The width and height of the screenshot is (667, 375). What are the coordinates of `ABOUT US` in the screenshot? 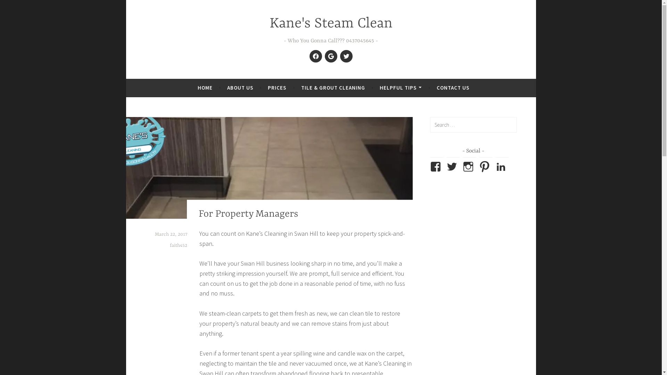 It's located at (240, 88).